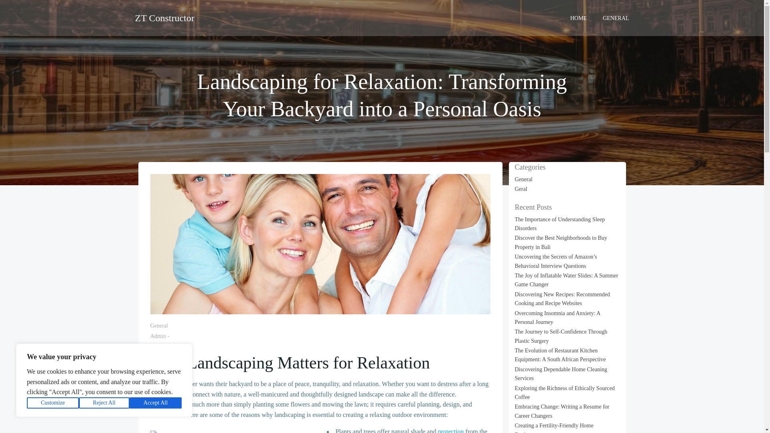 The width and height of the screenshot is (770, 433). Describe the element at coordinates (451, 431) in the screenshot. I see `protection` at that location.